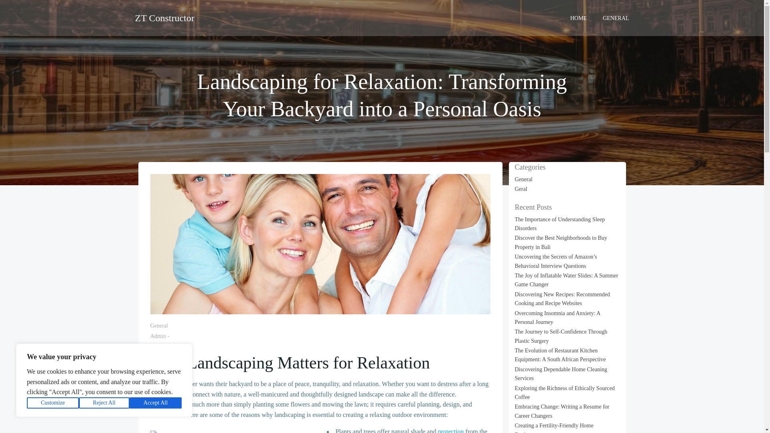 The width and height of the screenshot is (770, 433). Describe the element at coordinates (451, 431) in the screenshot. I see `protection` at that location.